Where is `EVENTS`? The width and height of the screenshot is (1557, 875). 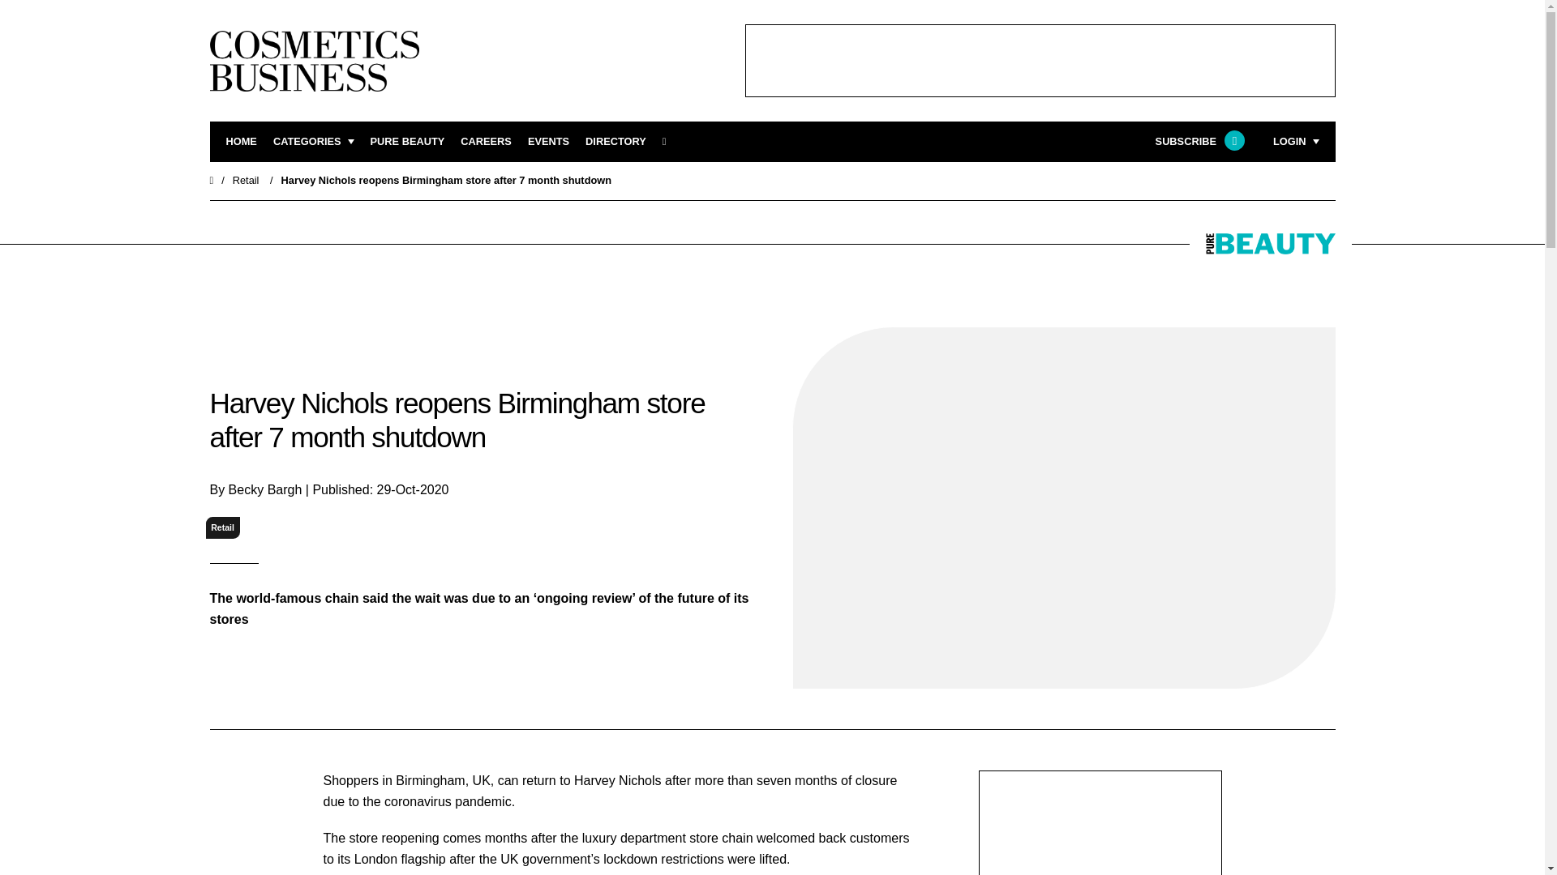
EVENTS is located at coordinates (548, 142).